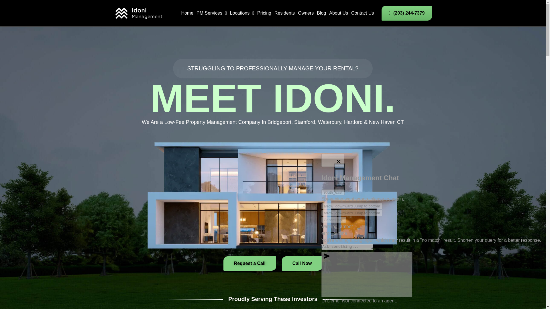 The width and height of the screenshot is (550, 309). What do you see at coordinates (264, 13) in the screenshot?
I see `Pricing` at bounding box center [264, 13].